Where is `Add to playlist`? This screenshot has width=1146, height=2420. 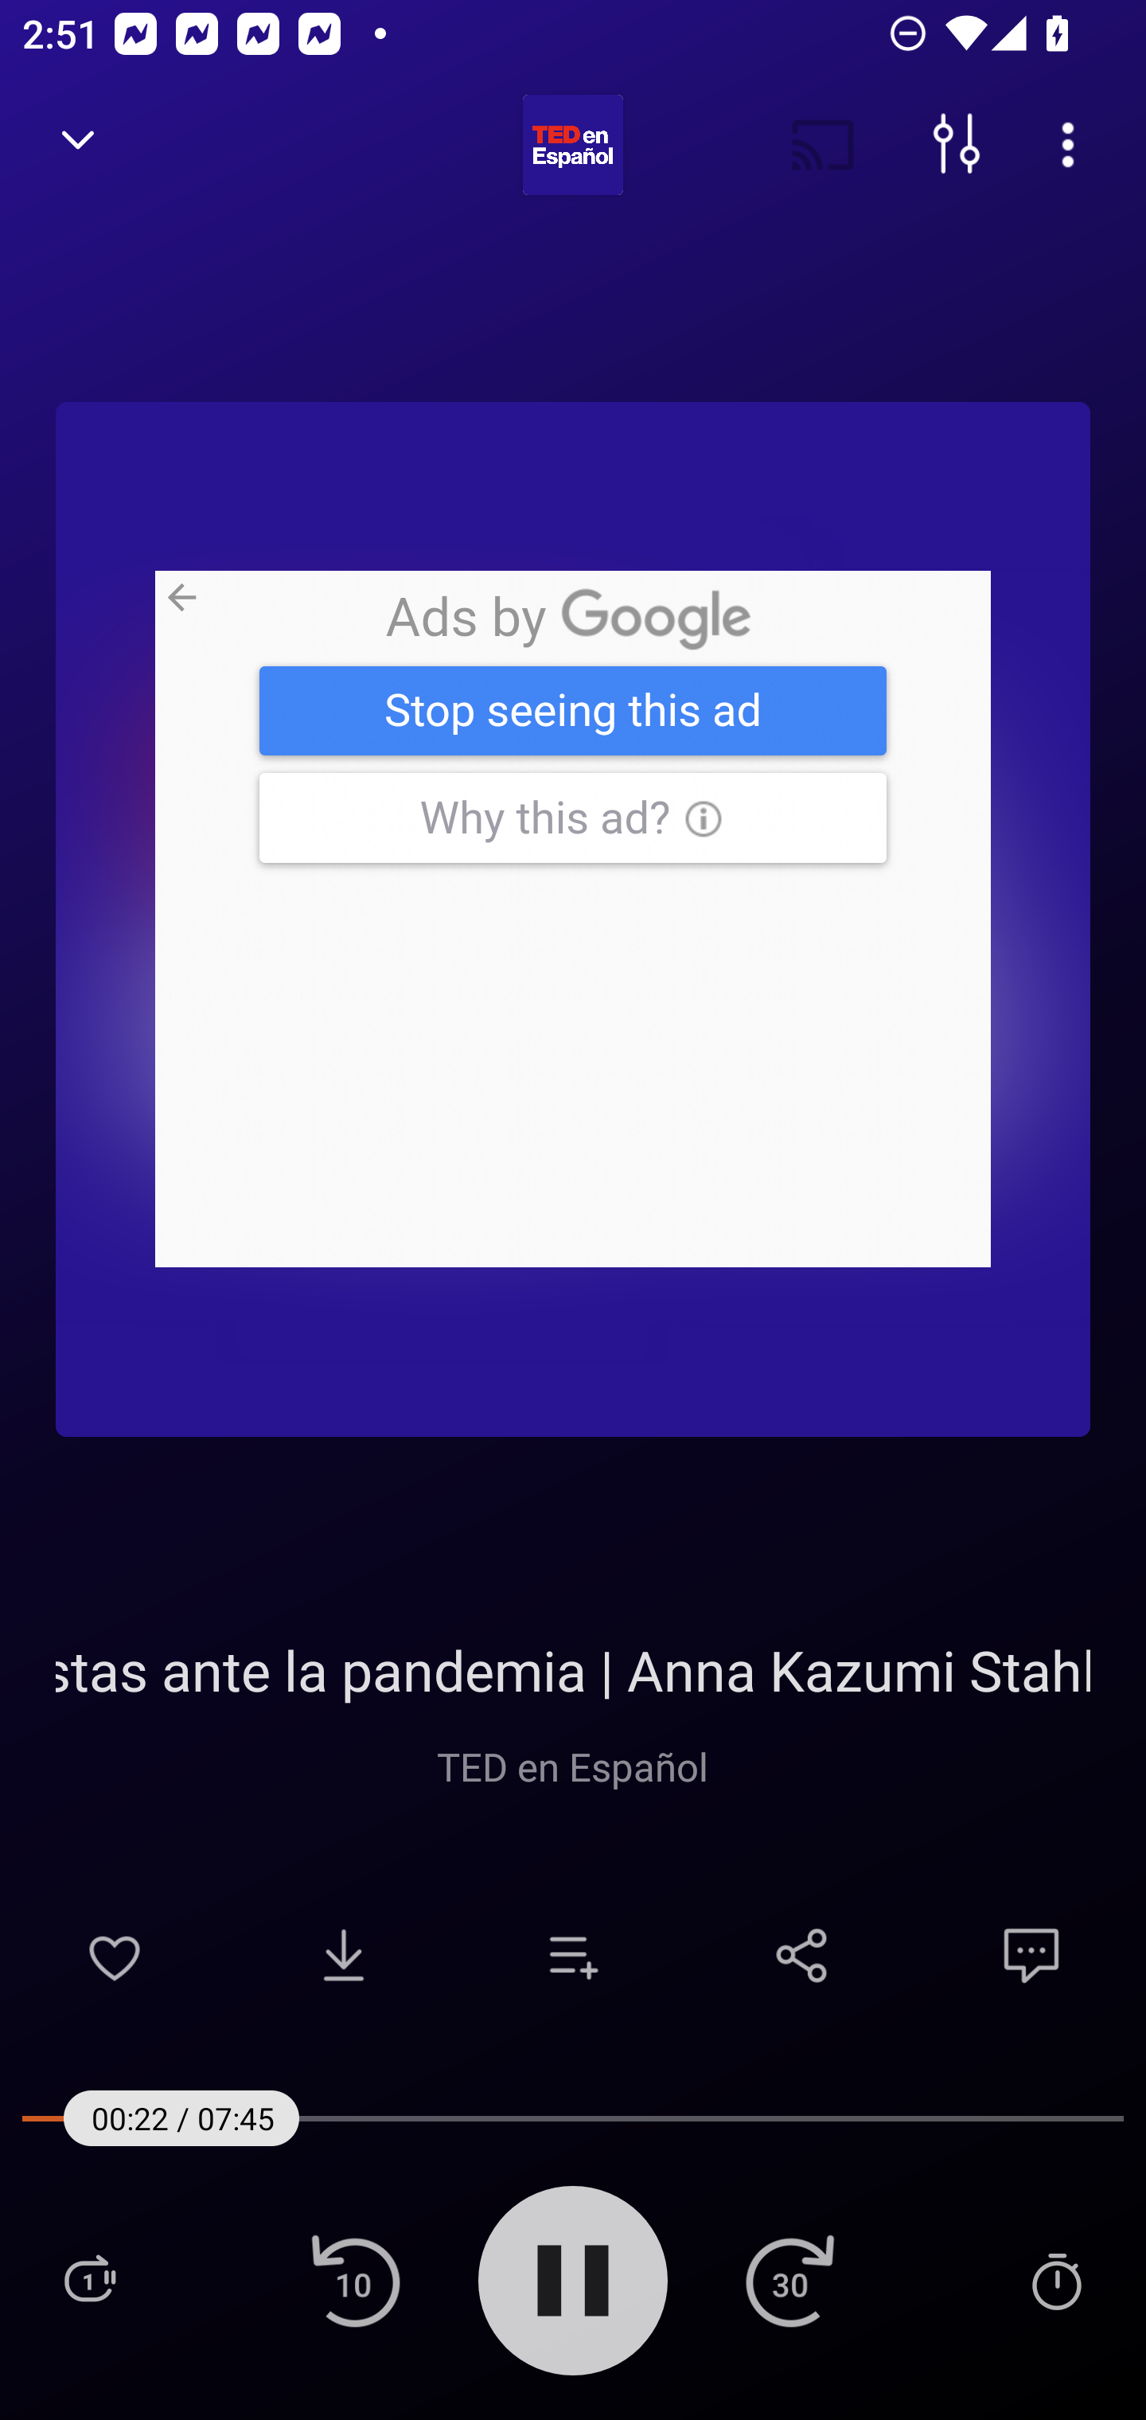 Add to playlist is located at coordinates (573, 1955).